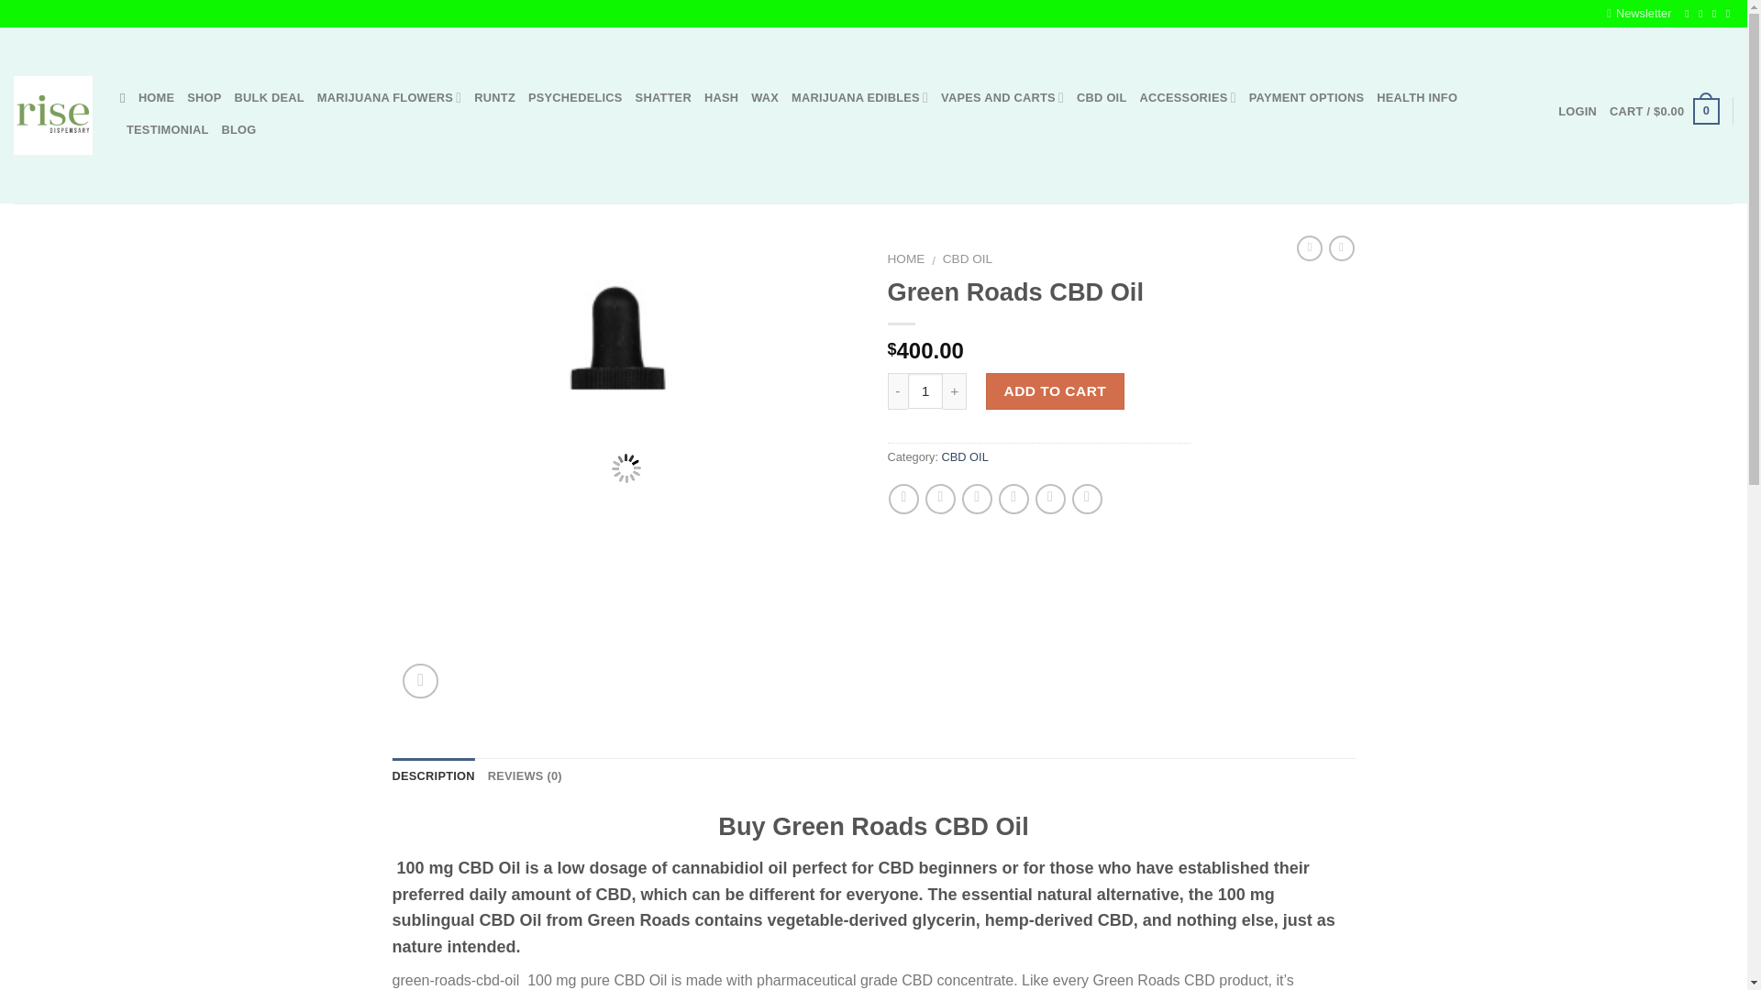 This screenshot has width=1761, height=990. Describe the element at coordinates (1664, 112) in the screenshot. I see `Cart` at that location.